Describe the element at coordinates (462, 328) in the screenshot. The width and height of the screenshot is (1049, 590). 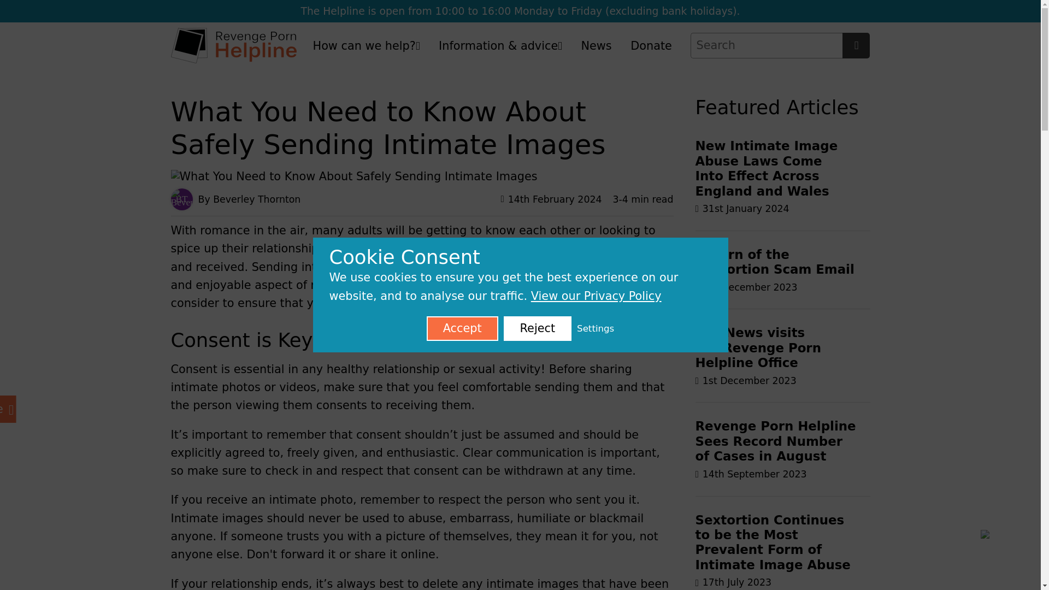
I see `Accept` at that location.